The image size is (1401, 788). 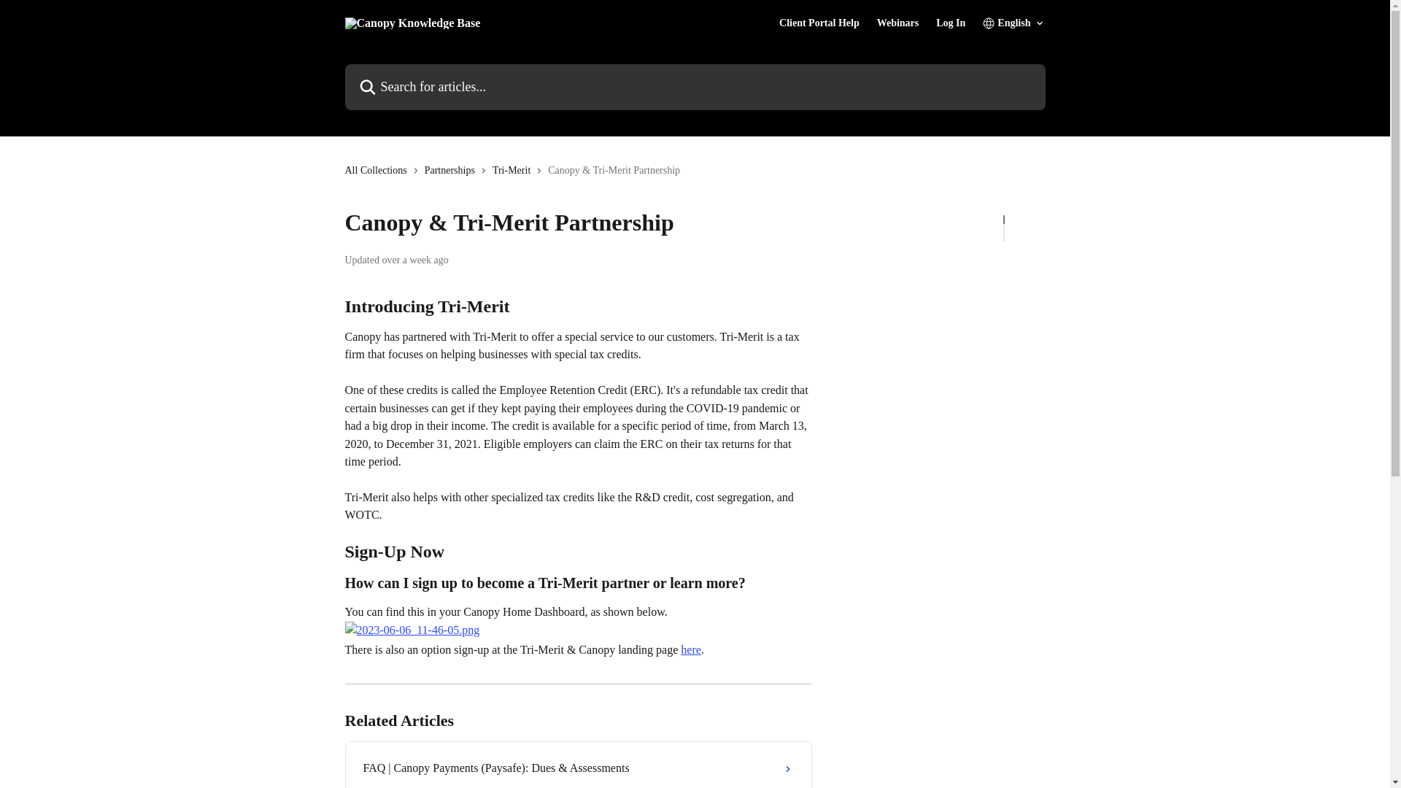 I want to click on Log In, so click(x=950, y=23).